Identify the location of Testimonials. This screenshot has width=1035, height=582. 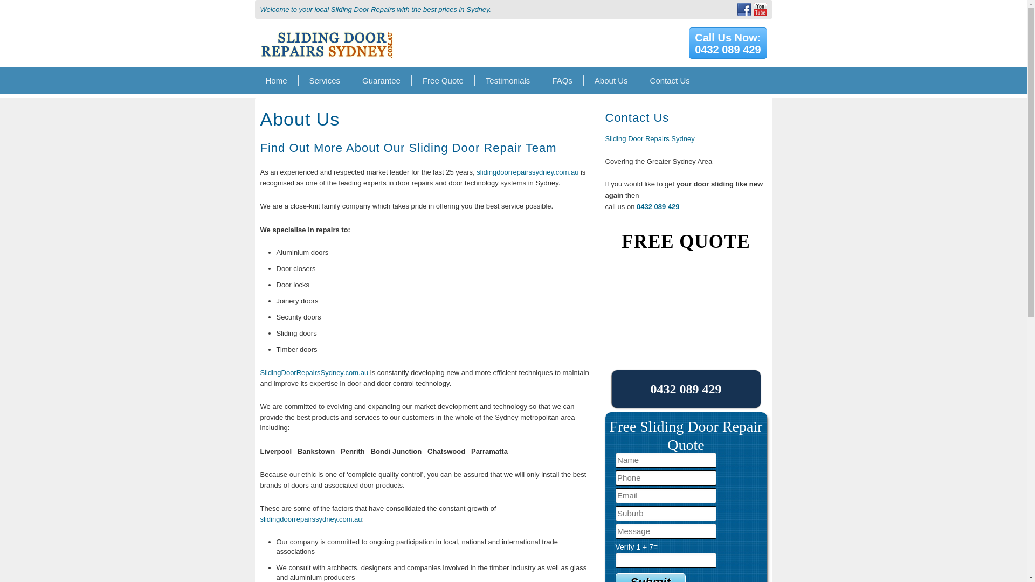
(508, 80).